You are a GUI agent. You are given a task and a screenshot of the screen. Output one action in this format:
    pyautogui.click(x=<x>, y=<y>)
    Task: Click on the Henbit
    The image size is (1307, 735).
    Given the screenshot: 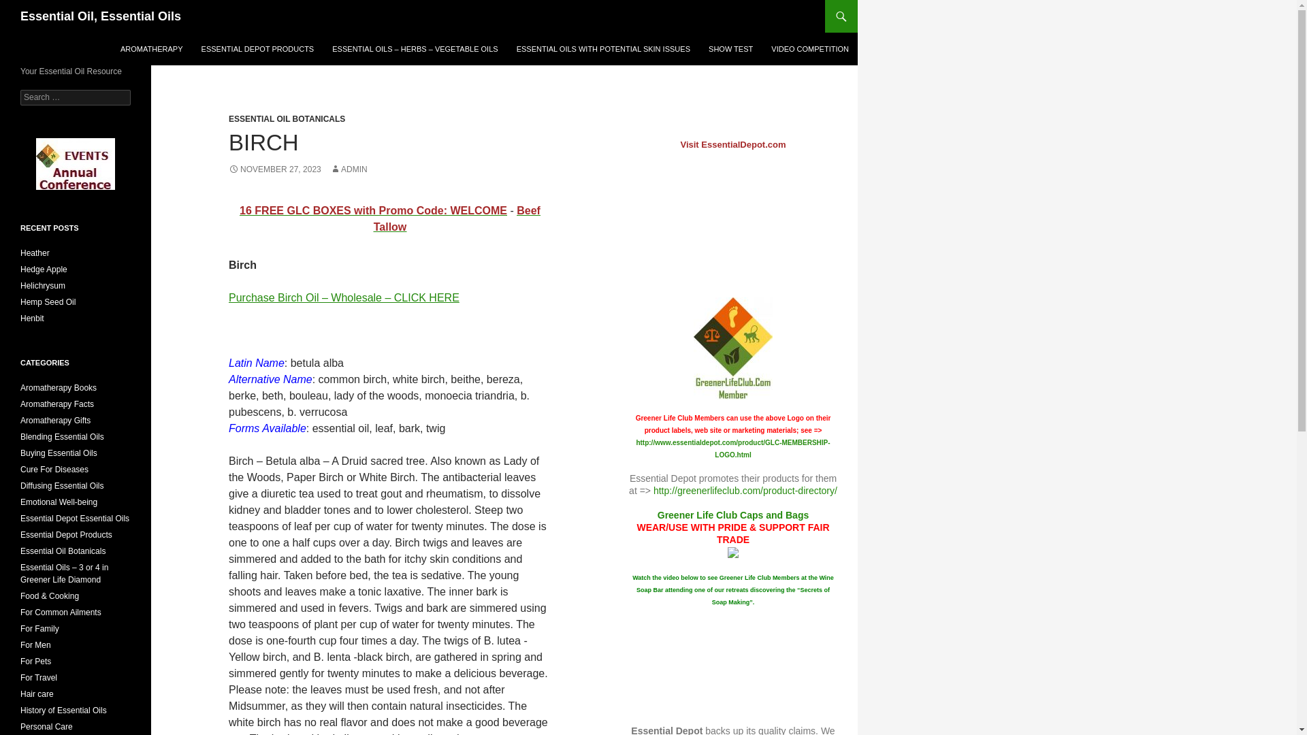 What is the action you would take?
    pyautogui.click(x=33, y=318)
    